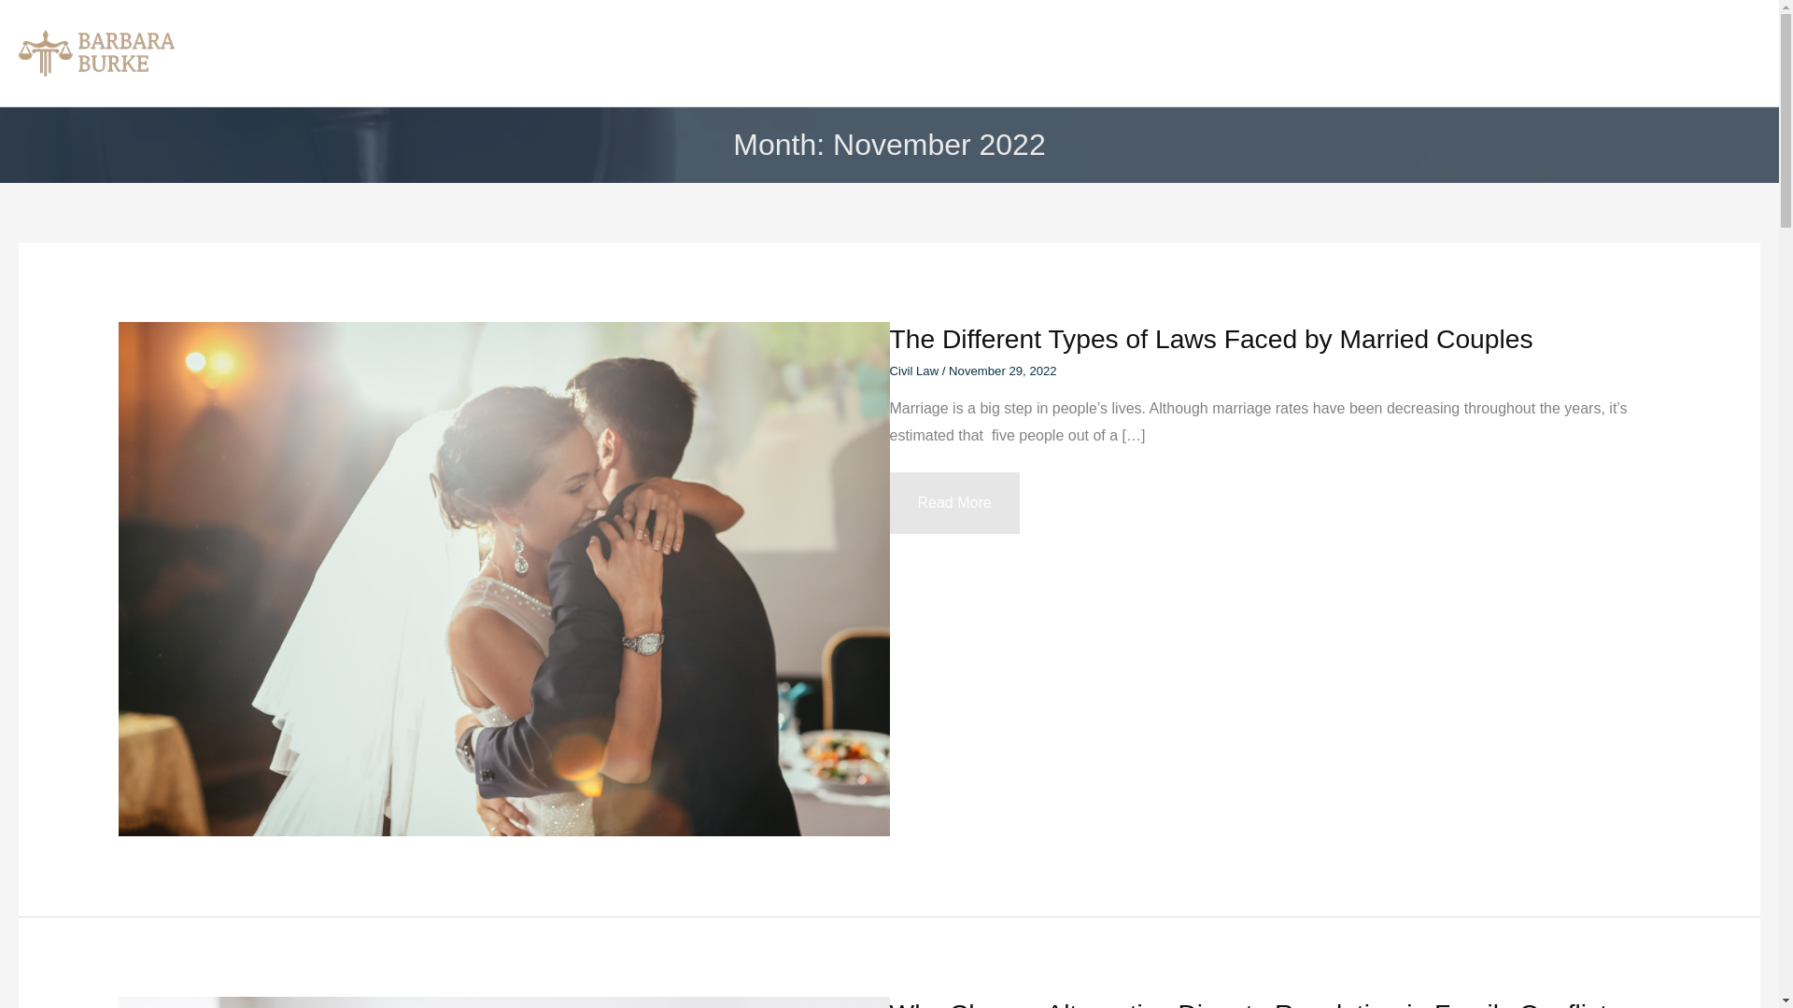 This screenshot has height=1008, width=1793. Describe the element at coordinates (1188, 52) in the screenshot. I see `Criminal Law` at that location.